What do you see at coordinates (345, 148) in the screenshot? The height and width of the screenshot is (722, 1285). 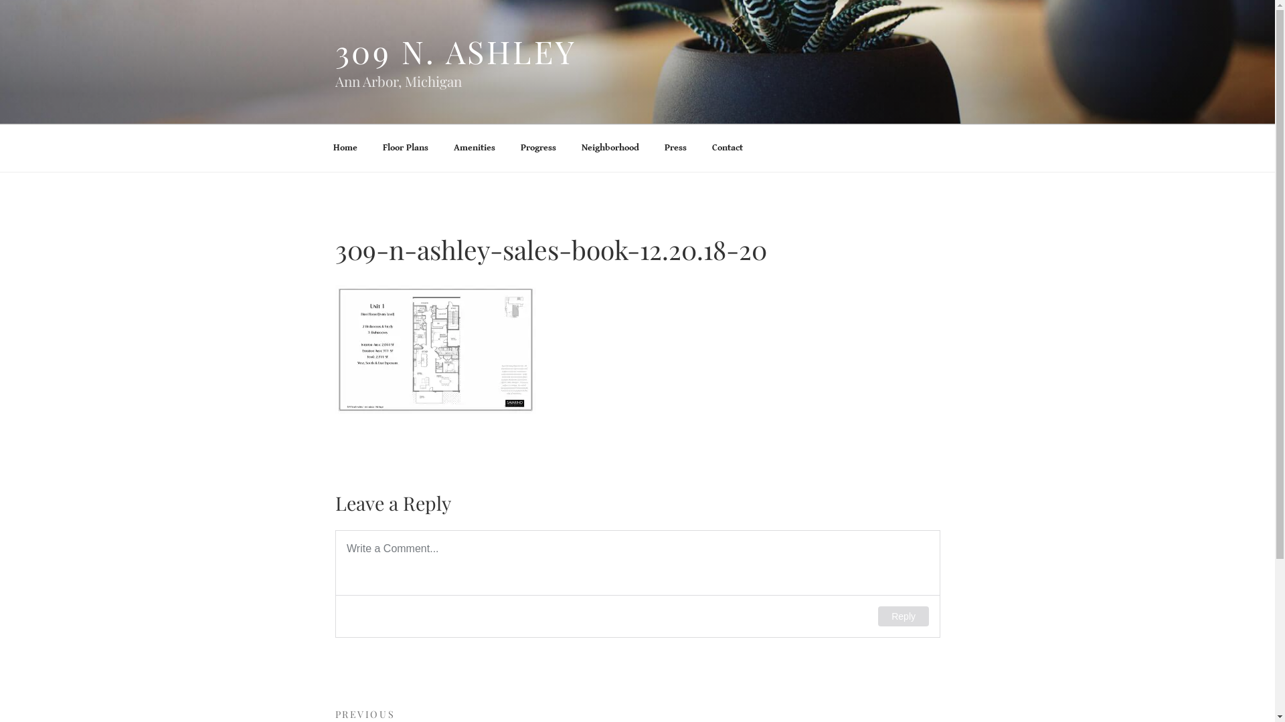 I see `Home` at bounding box center [345, 148].